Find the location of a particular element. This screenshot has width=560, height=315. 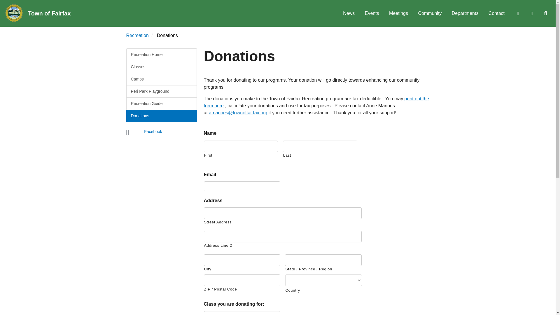

News is located at coordinates (349, 13).